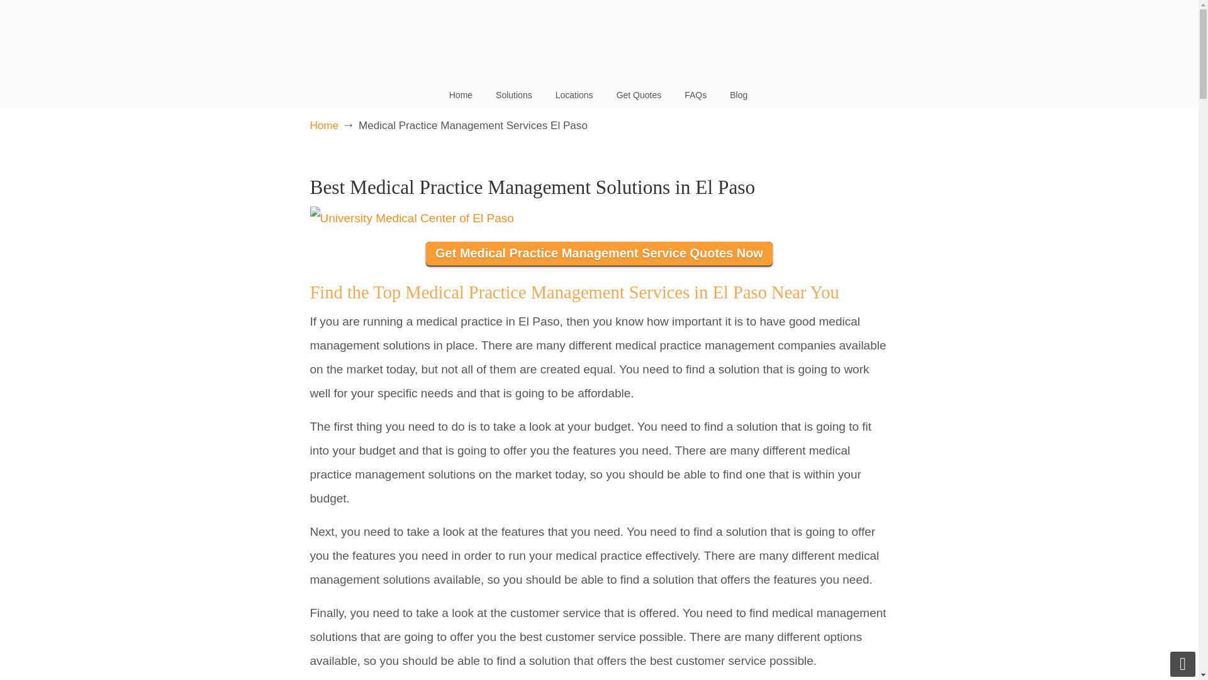 This screenshot has width=1208, height=680. Describe the element at coordinates (599, 254) in the screenshot. I see `Get Free Medical Practice Management Service Quotes` at that location.